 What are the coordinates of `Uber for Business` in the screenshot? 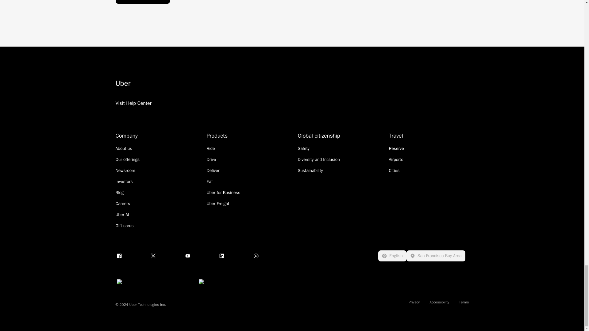 It's located at (223, 192).